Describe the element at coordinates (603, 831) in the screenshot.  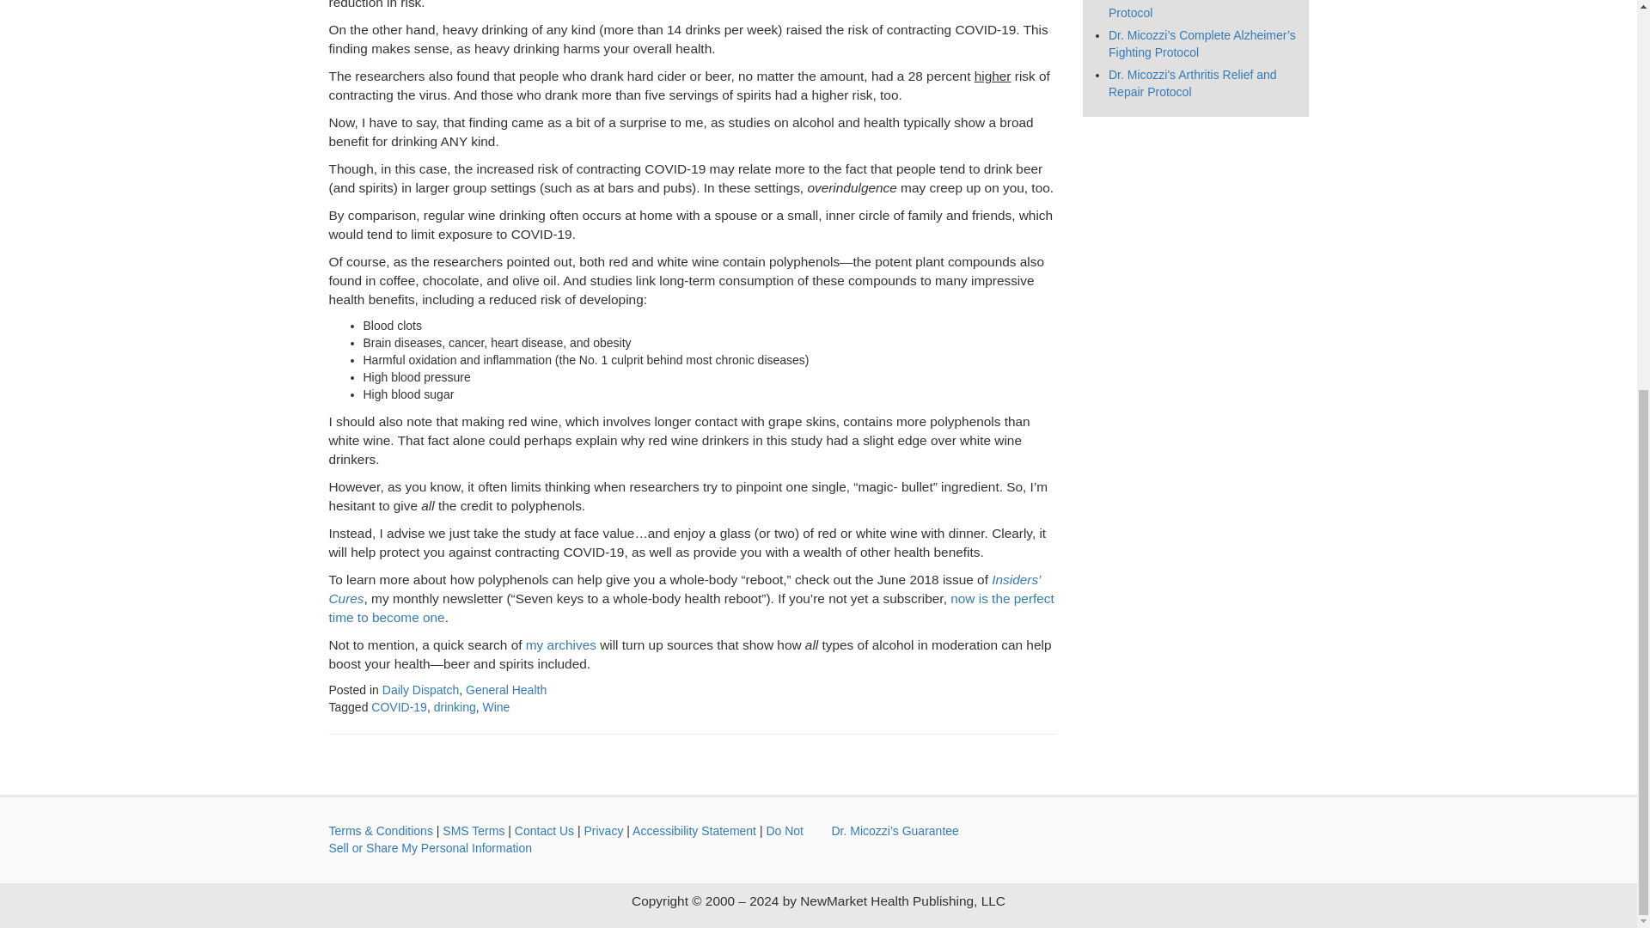
I see `Privacy` at that location.